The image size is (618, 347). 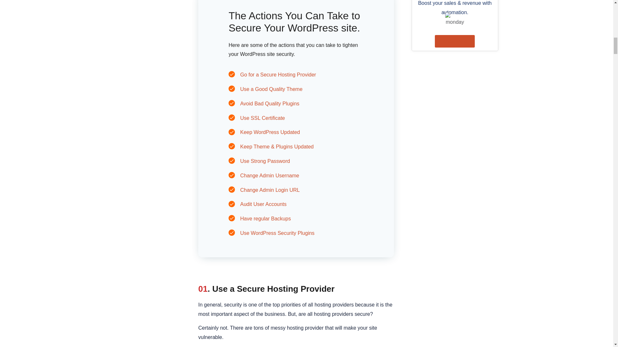 What do you see at coordinates (270, 175) in the screenshot?
I see `Change Admin Username` at bounding box center [270, 175].